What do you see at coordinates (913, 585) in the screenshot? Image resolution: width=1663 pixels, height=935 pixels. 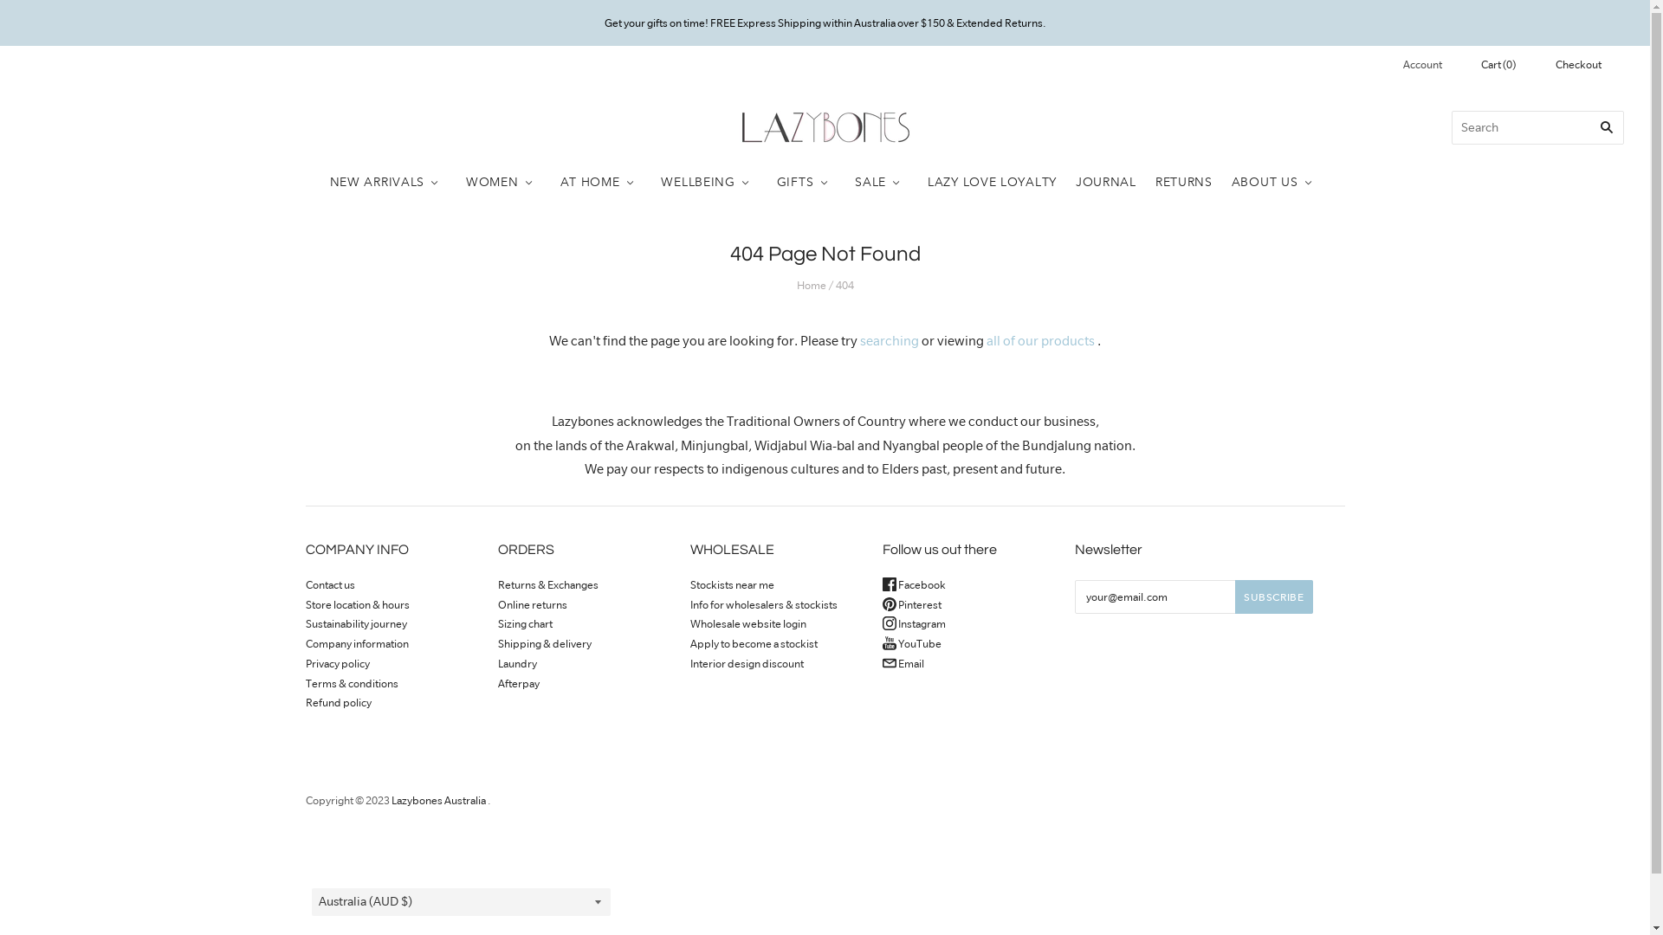 I see `Facebook` at bounding box center [913, 585].